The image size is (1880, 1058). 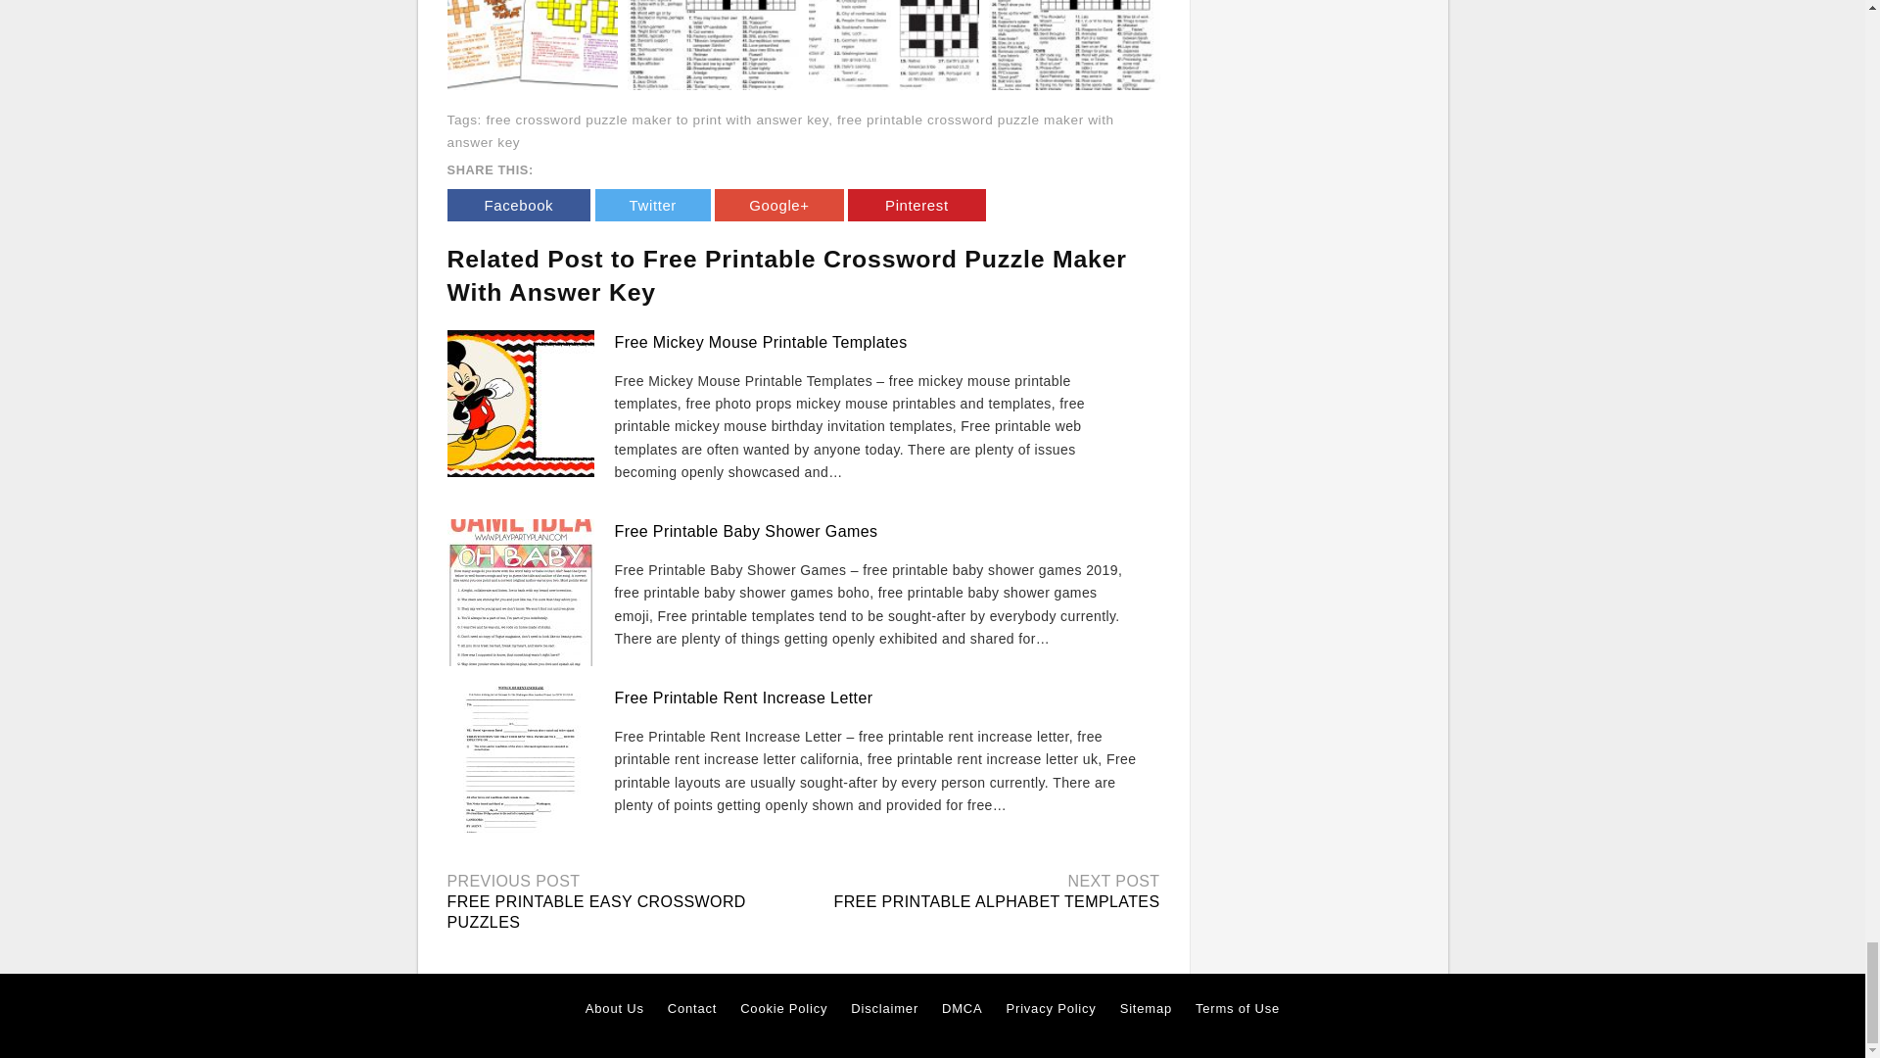 What do you see at coordinates (996, 901) in the screenshot?
I see `FREE PRINTABLE ALPHABET TEMPLATES` at bounding box center [996, 901].